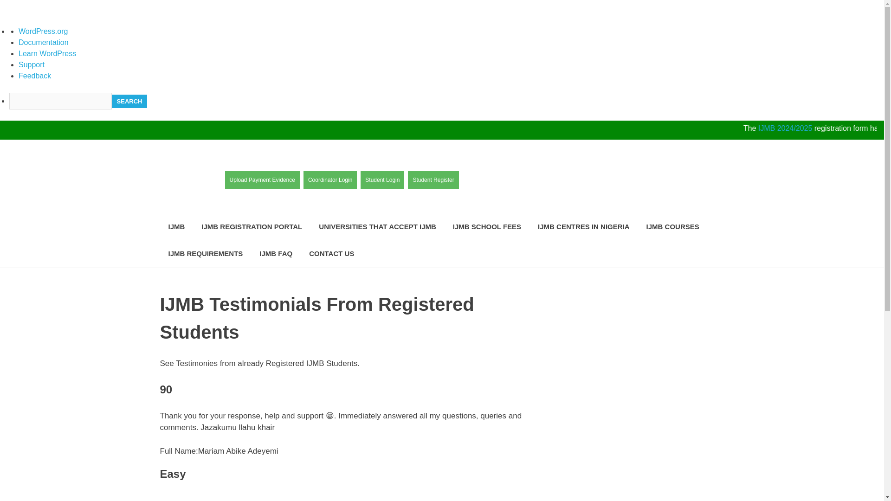 This screenshot has width=891, height=501. What do you see at coordinates (32, 64) in the screenshot?
I see `Support` at bounding box center [32, 64].